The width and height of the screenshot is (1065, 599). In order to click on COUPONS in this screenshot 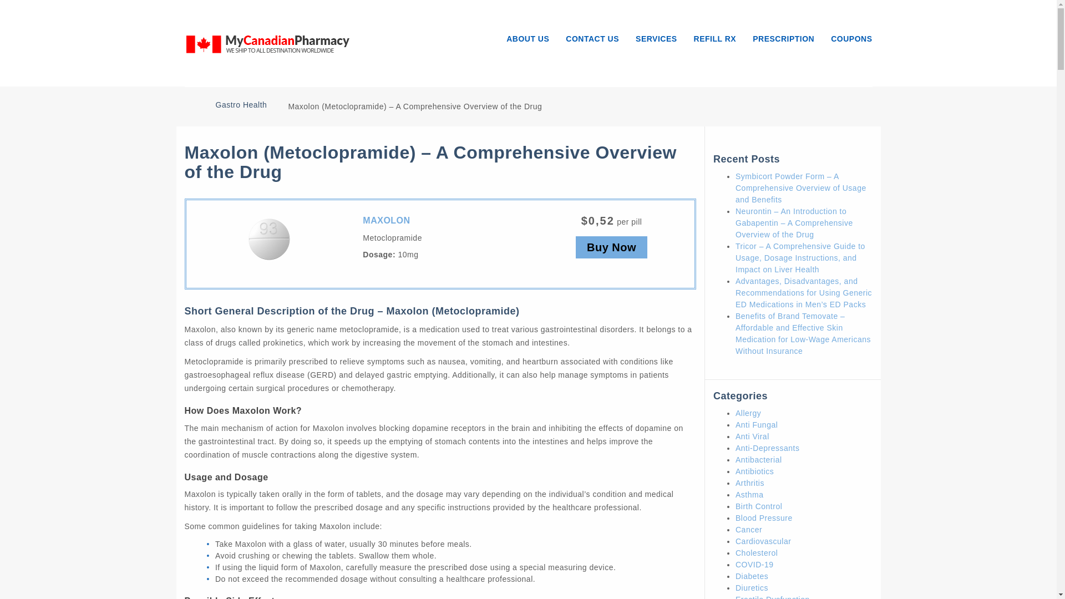, I will do `click(847, 35)`.